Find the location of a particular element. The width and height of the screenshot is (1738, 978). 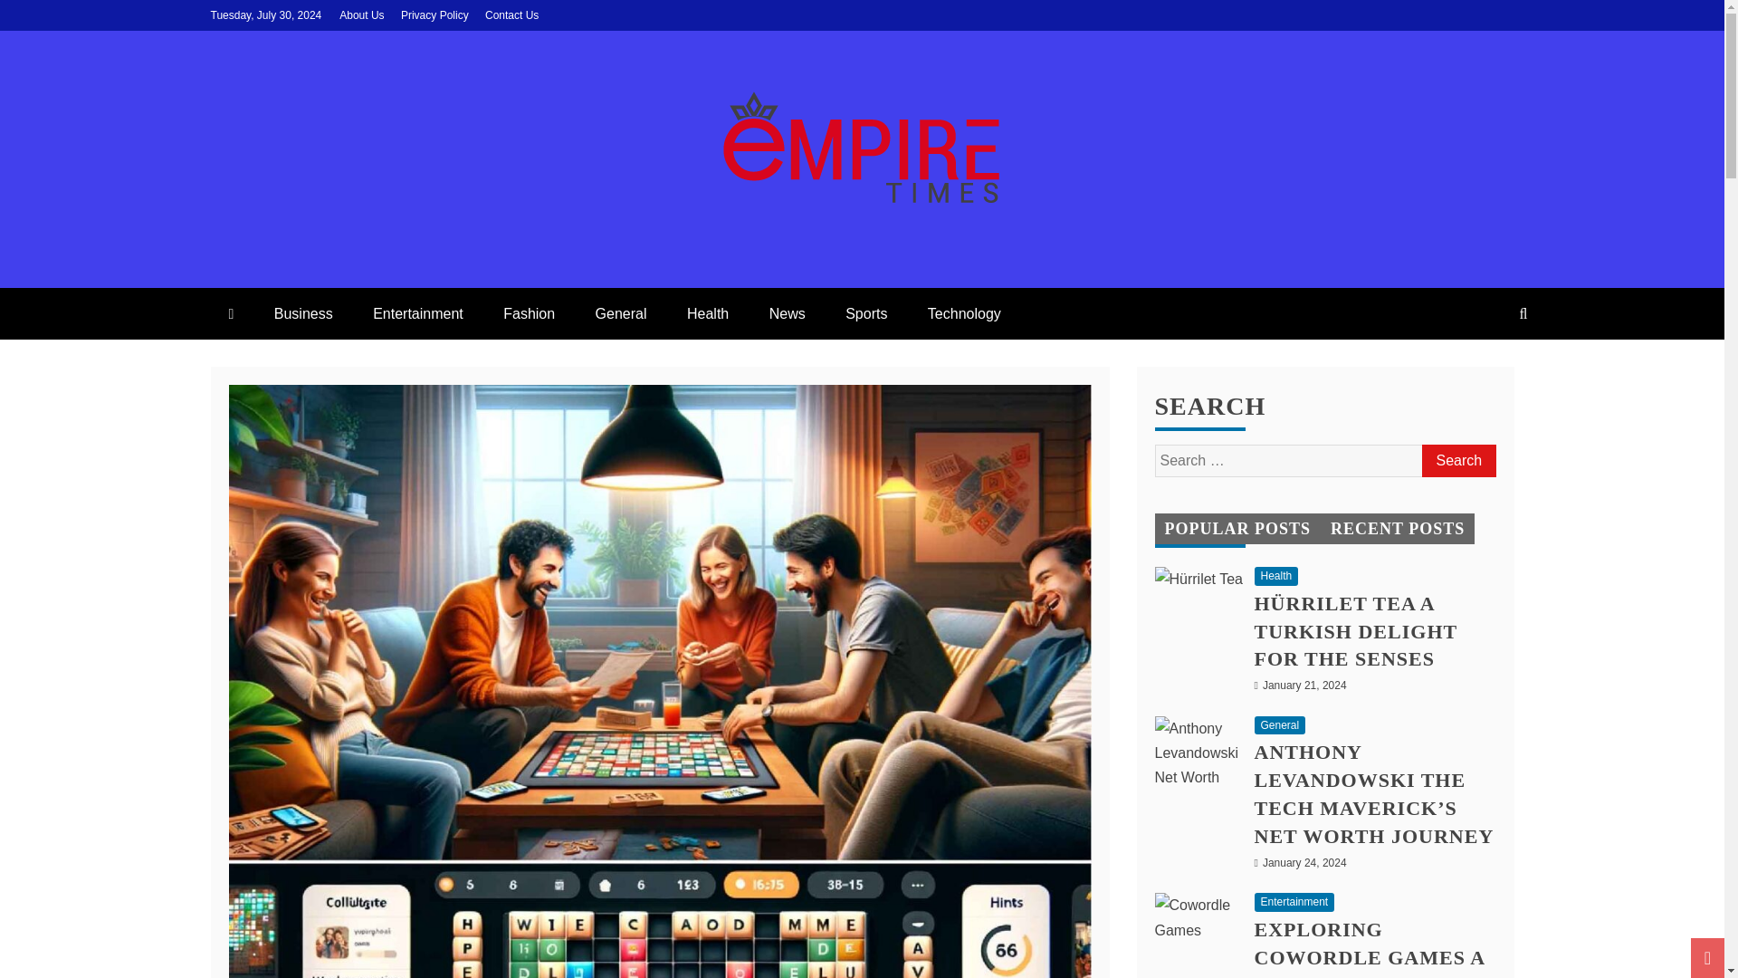

Health is located at coordinates (708, 313).